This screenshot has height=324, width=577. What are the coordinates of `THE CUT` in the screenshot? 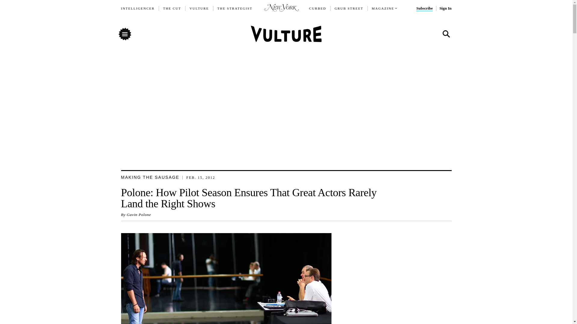 It's located at (172, 8).